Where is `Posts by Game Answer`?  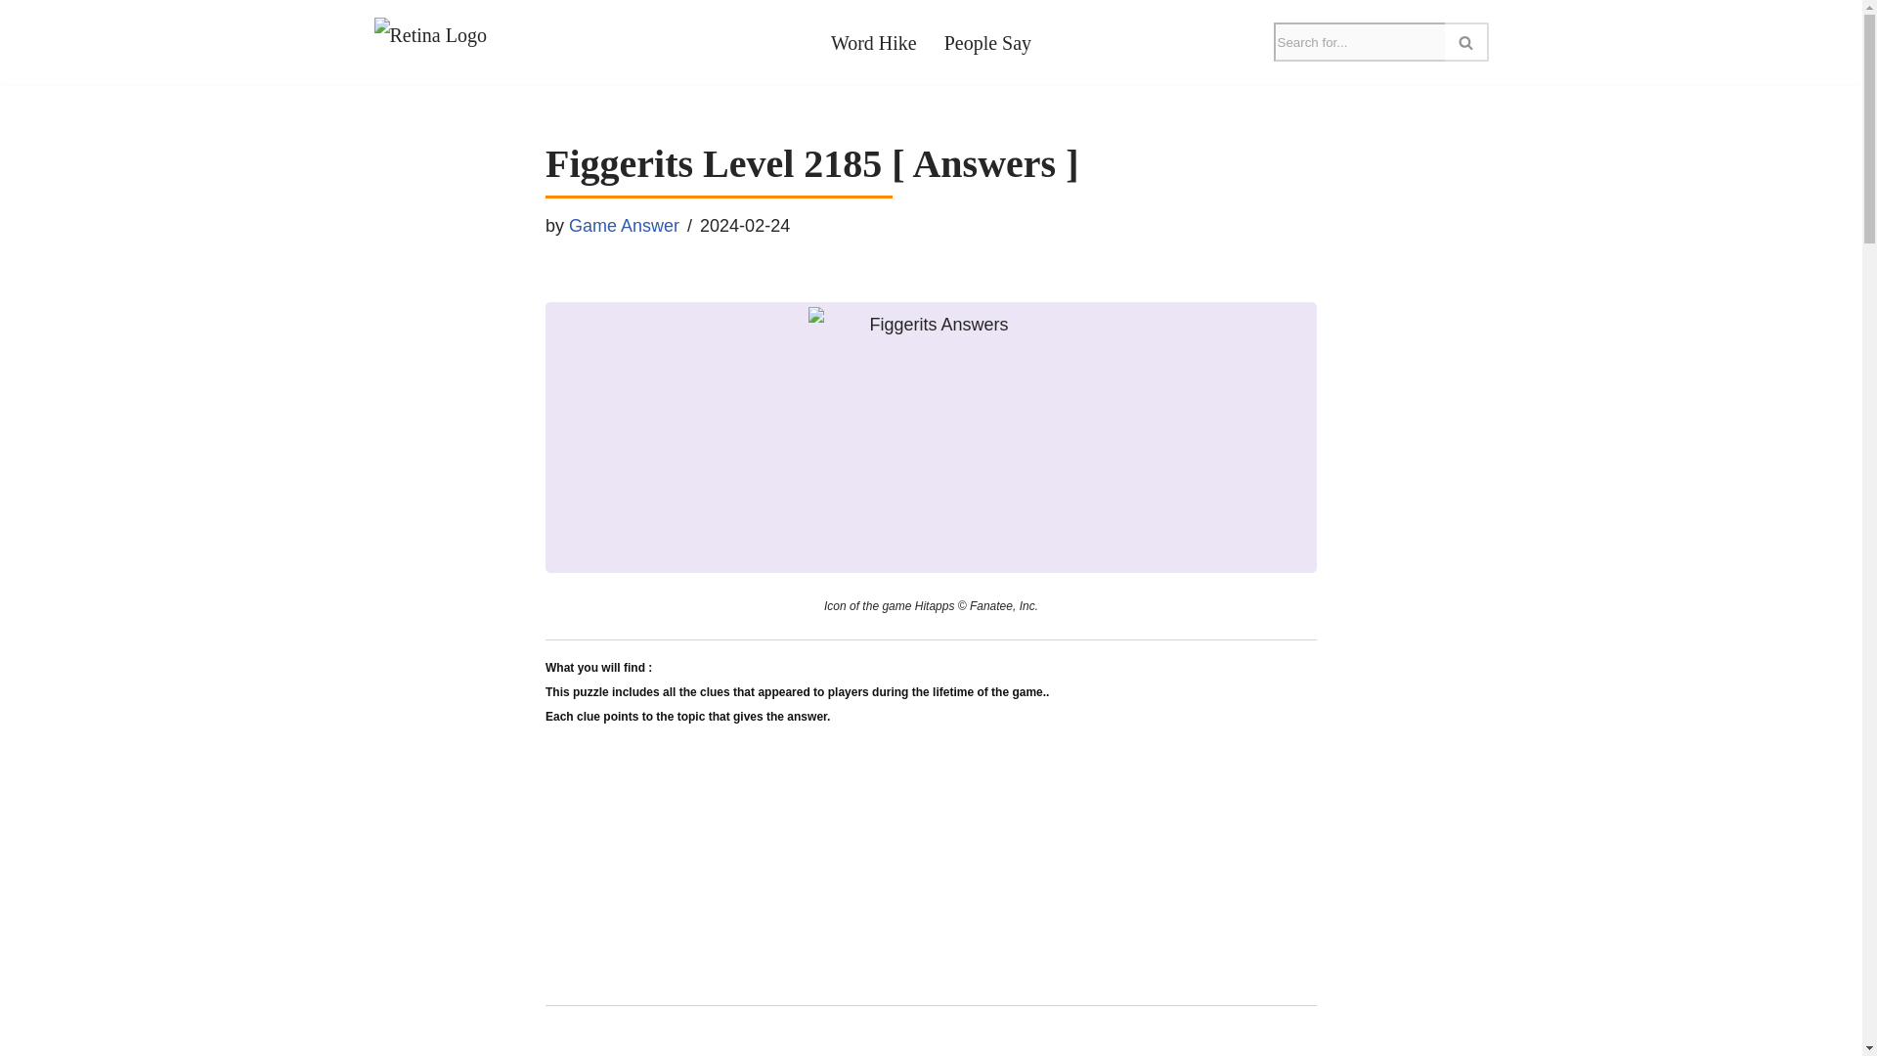
Posts by Game Answer is located at coordinates (624, 225).